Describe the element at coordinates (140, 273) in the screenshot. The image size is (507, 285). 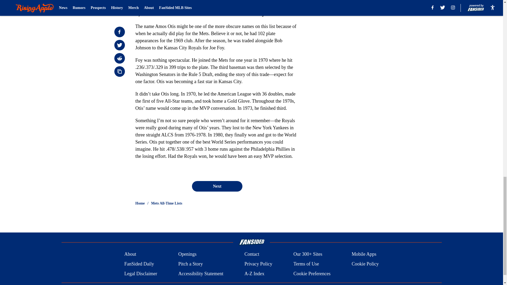
I see `Legal Disclaimer` at that location.